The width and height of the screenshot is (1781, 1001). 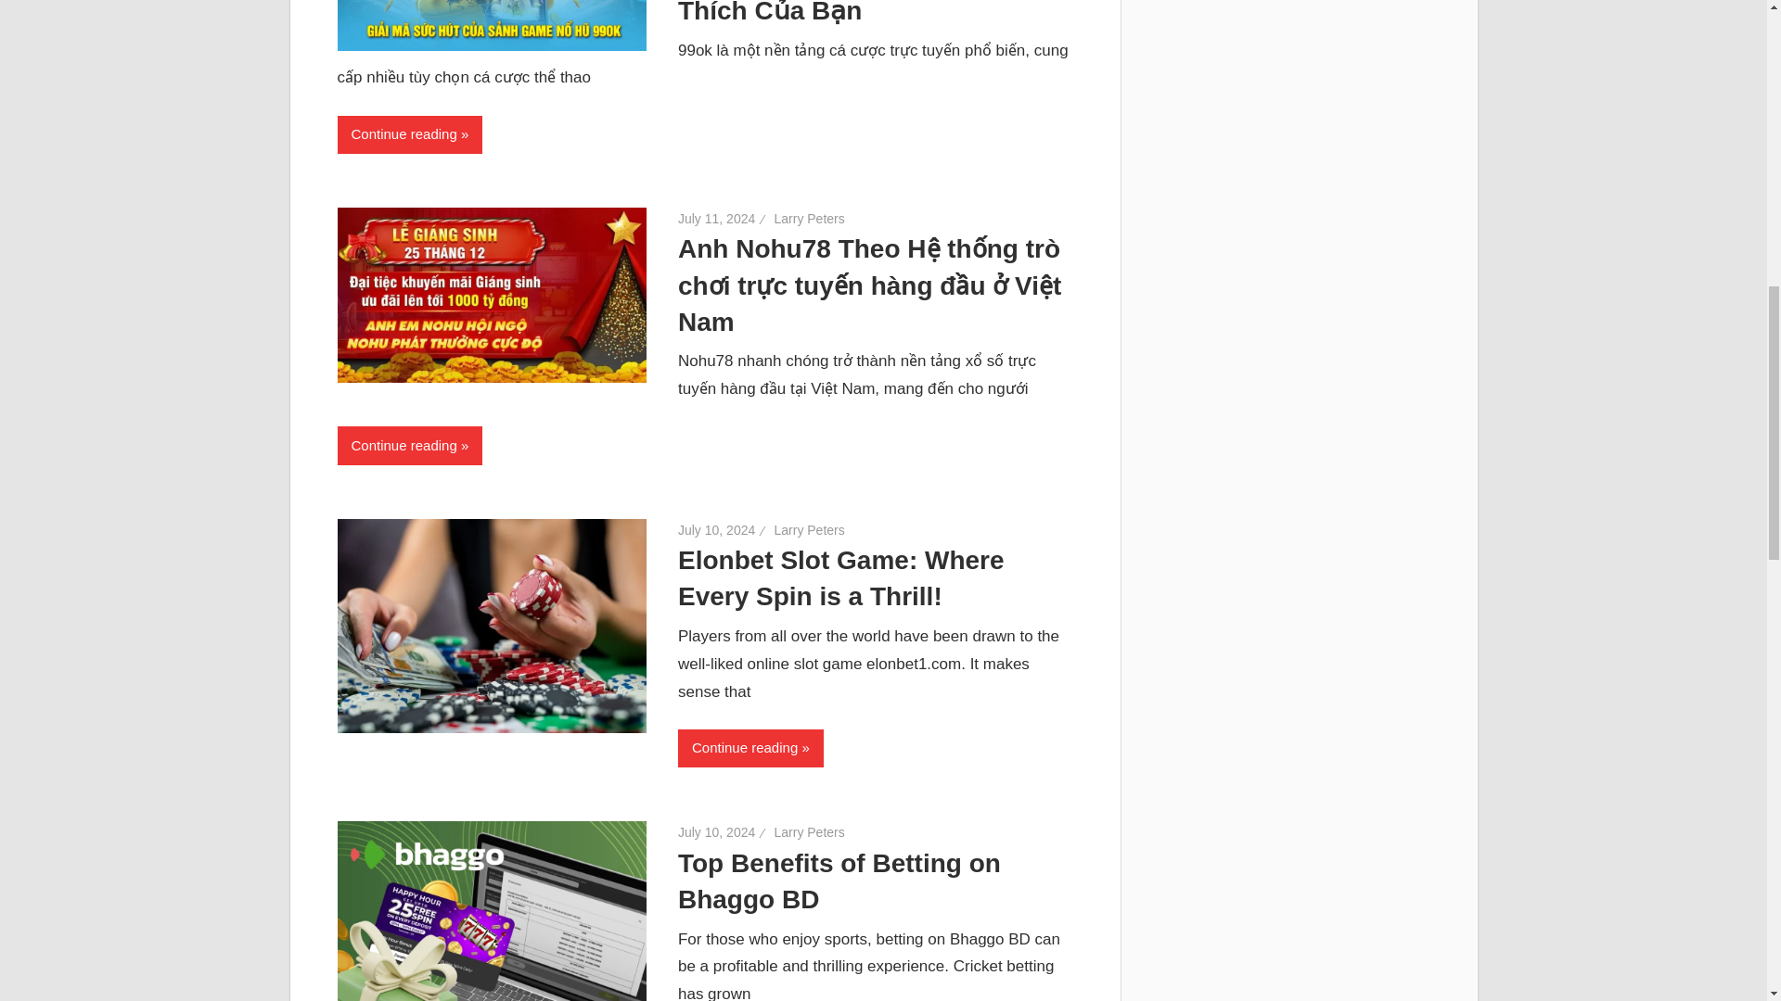 I want to click on View all posts by Larry Peters, so click(x=809, y=832).